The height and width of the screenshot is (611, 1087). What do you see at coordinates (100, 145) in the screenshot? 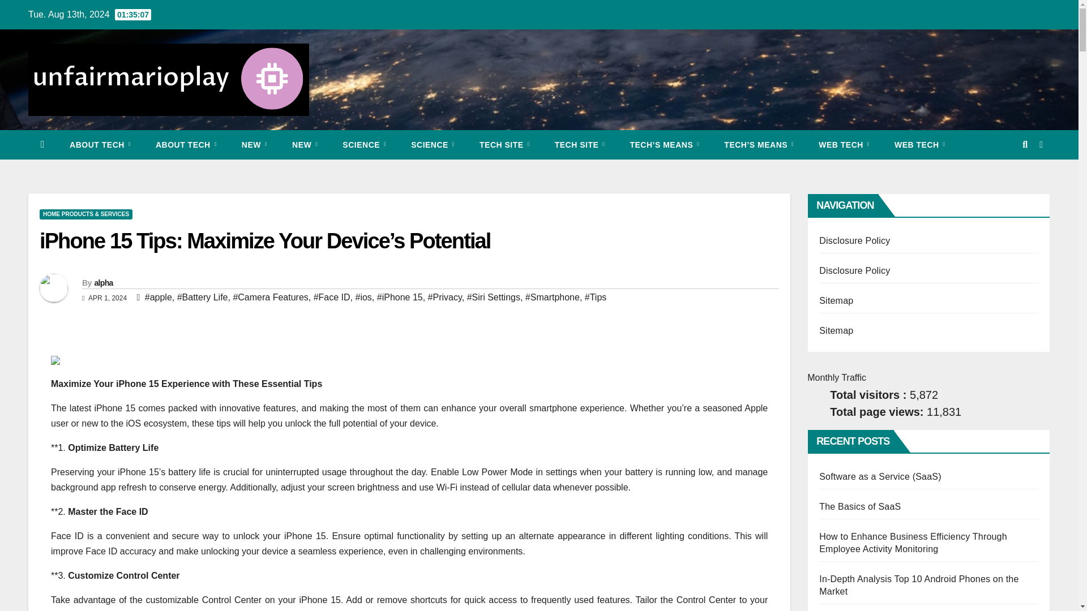
I see `About Tech` at bounding box center [100, 145].